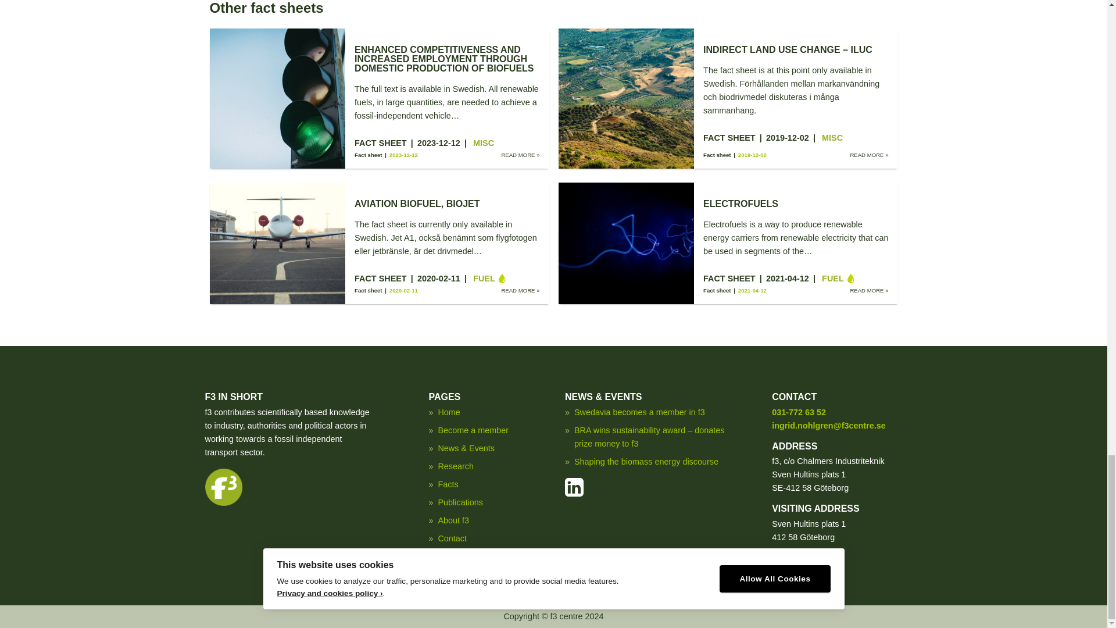 The width and height of the screenshot is (1116, 628). I want to click on Swedavia becomes a member in f3, so click(639, 412).